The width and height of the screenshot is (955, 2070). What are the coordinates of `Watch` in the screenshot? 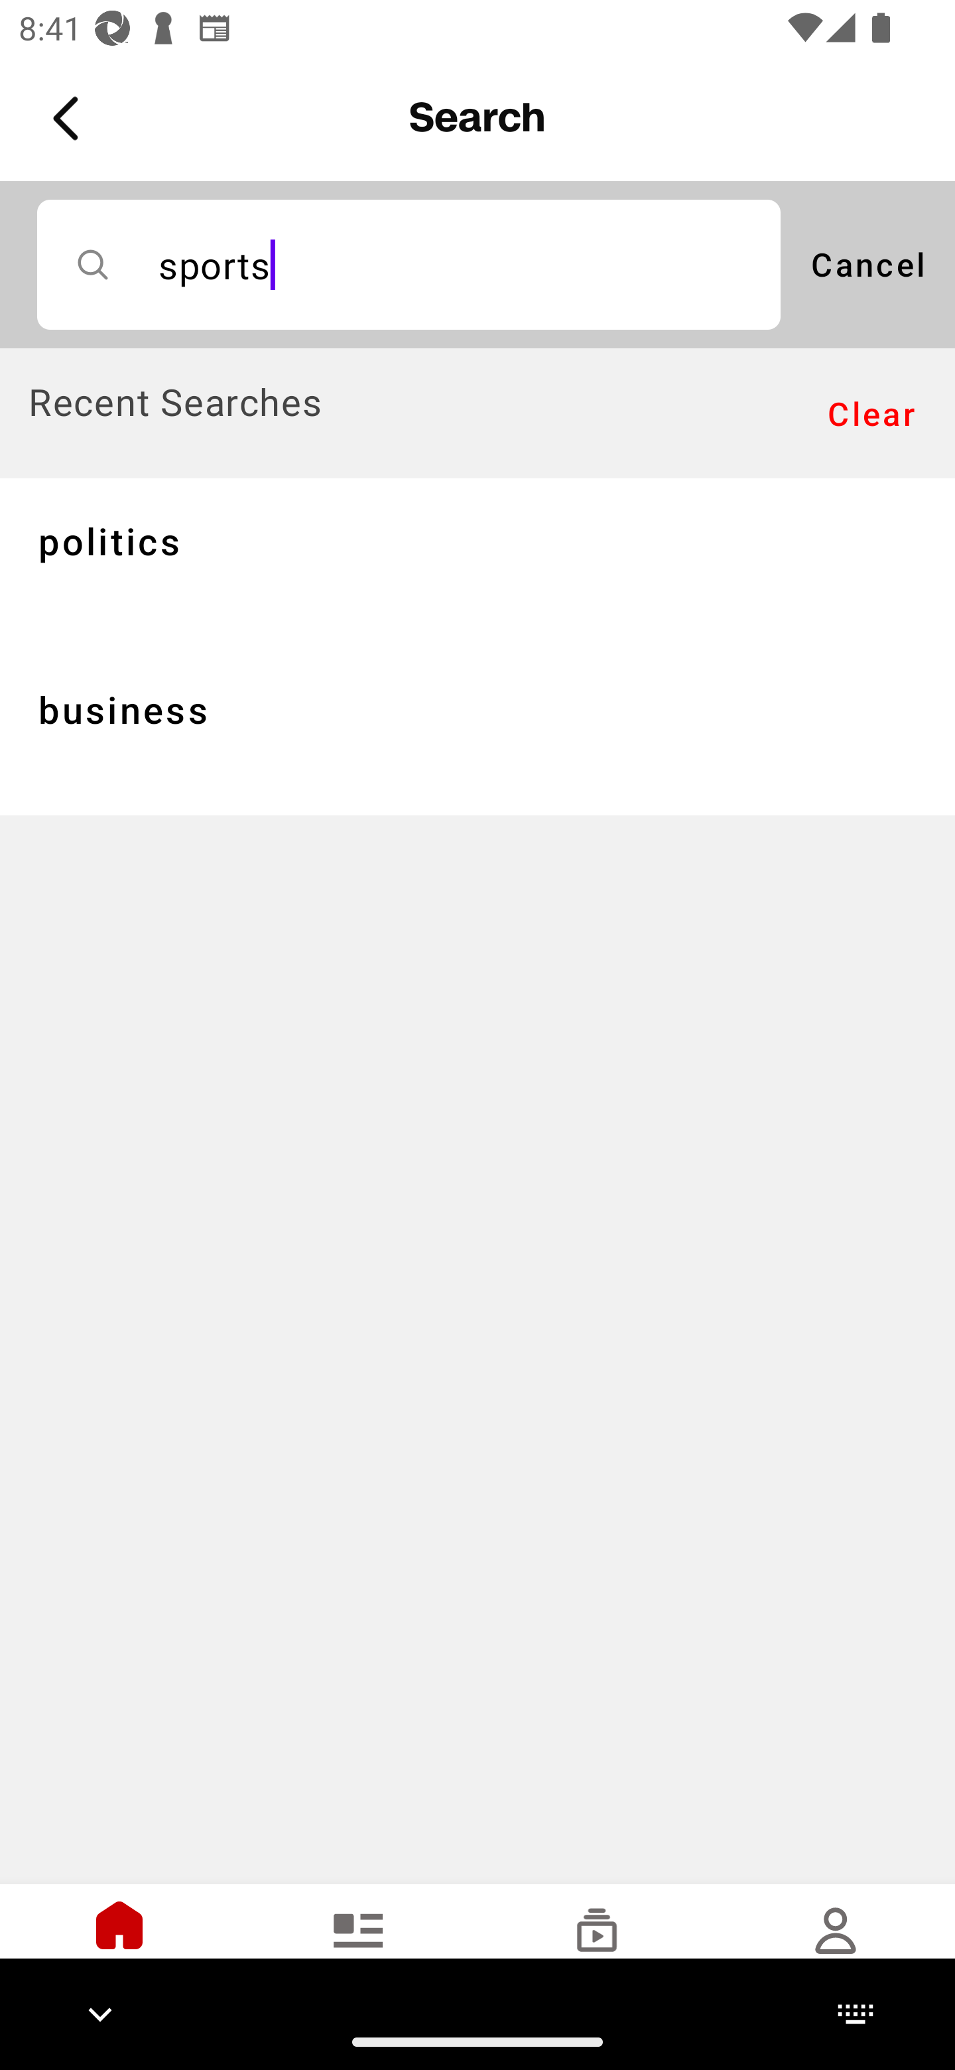 It's located at (597, 1949).